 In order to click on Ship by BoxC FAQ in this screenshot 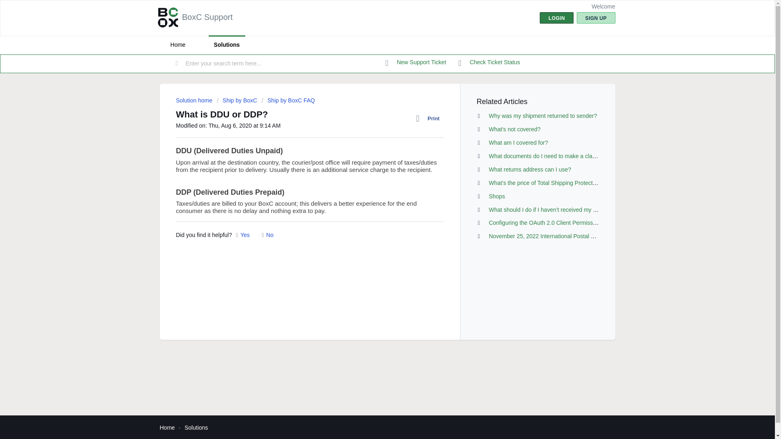, I will do `click(288, 100)`.